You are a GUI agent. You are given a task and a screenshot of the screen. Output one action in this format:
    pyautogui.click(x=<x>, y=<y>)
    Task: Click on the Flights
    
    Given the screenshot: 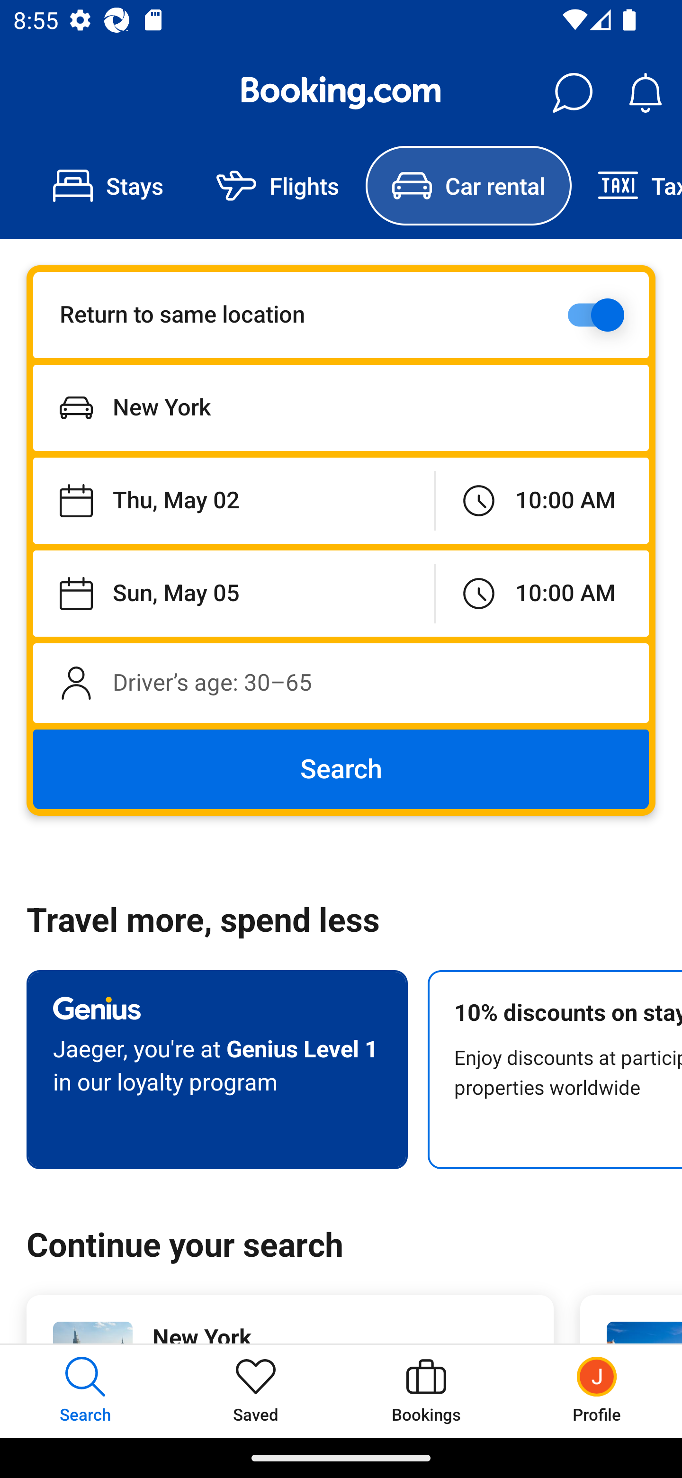 What is the action you would take?
    pyautogui.click(x=278, y=186)
    